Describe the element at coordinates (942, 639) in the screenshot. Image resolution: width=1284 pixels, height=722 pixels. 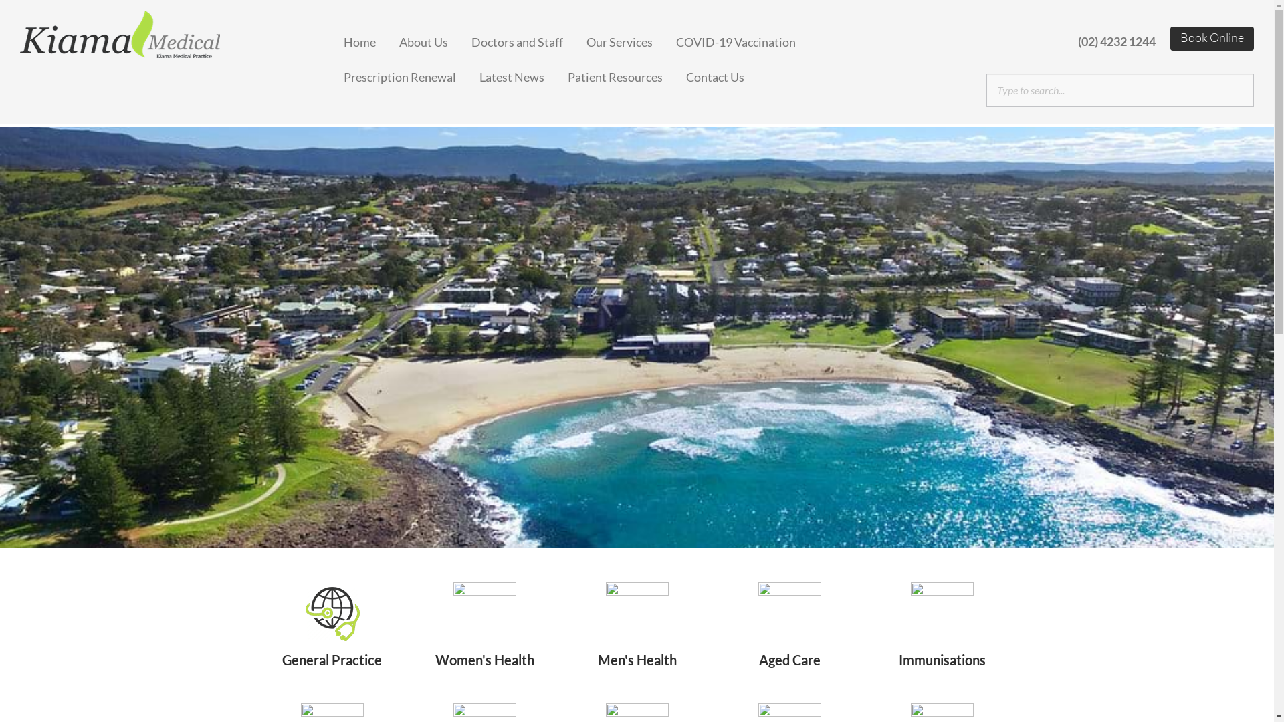
I see `Immunisations` at that location.